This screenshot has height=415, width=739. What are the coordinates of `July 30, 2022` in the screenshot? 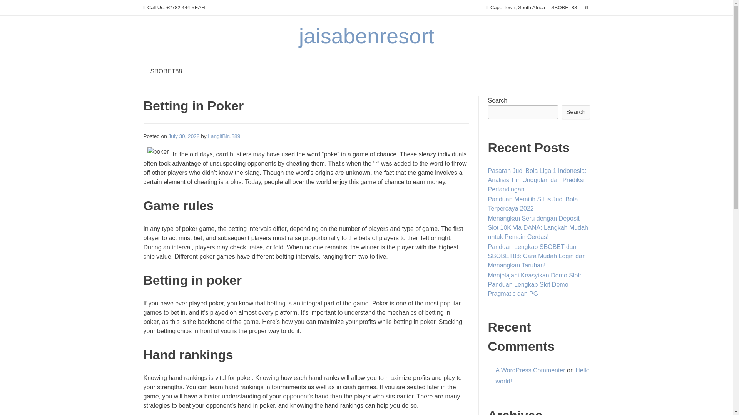 It's located at (184, 136).